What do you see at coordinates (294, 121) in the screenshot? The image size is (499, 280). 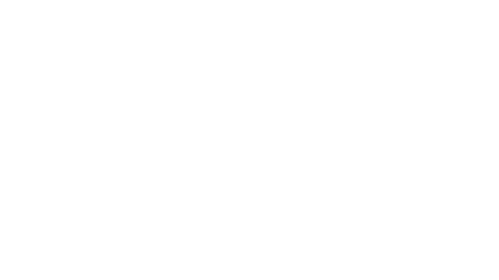 I see `PHOTO GALLERY` at bounding box center [294, 121].